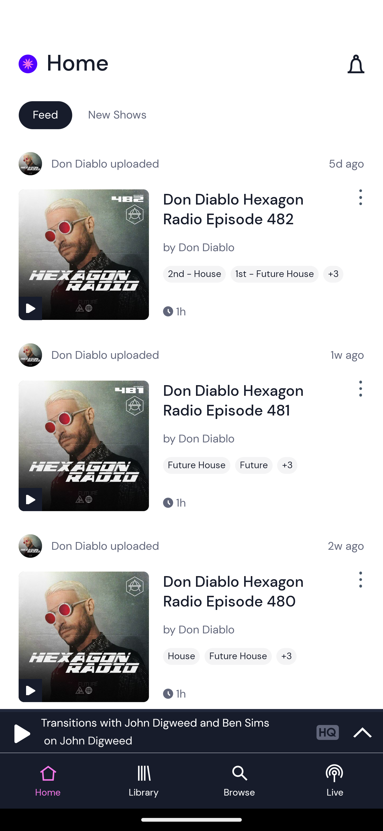  Describe the element at coordinates (117, 115) in the screenshot. I see `New Shows` at that location.